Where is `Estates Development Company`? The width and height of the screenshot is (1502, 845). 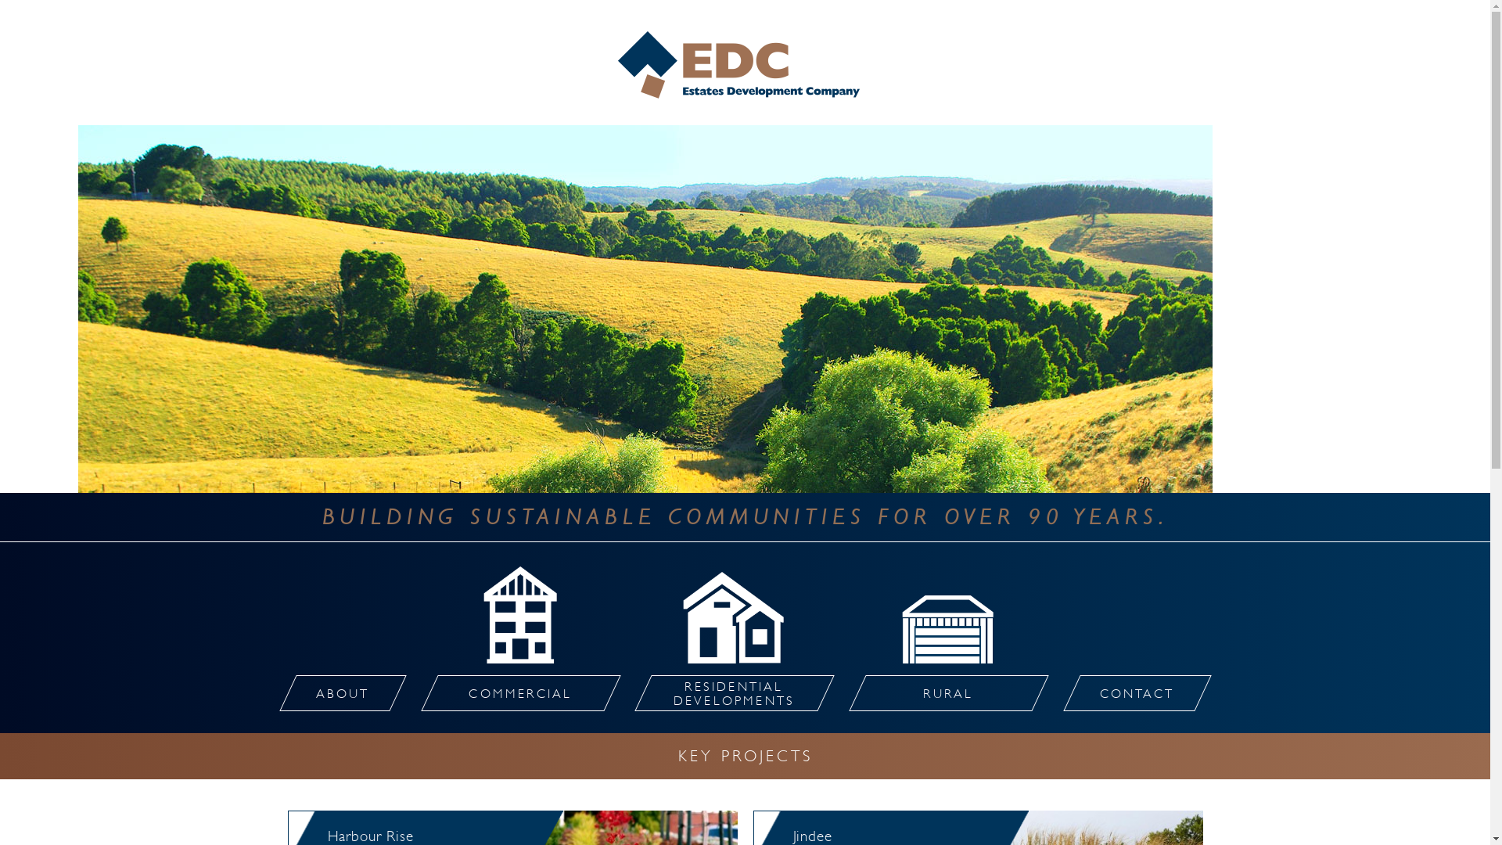 Estates Development Company is located at coordinates (746, 65).